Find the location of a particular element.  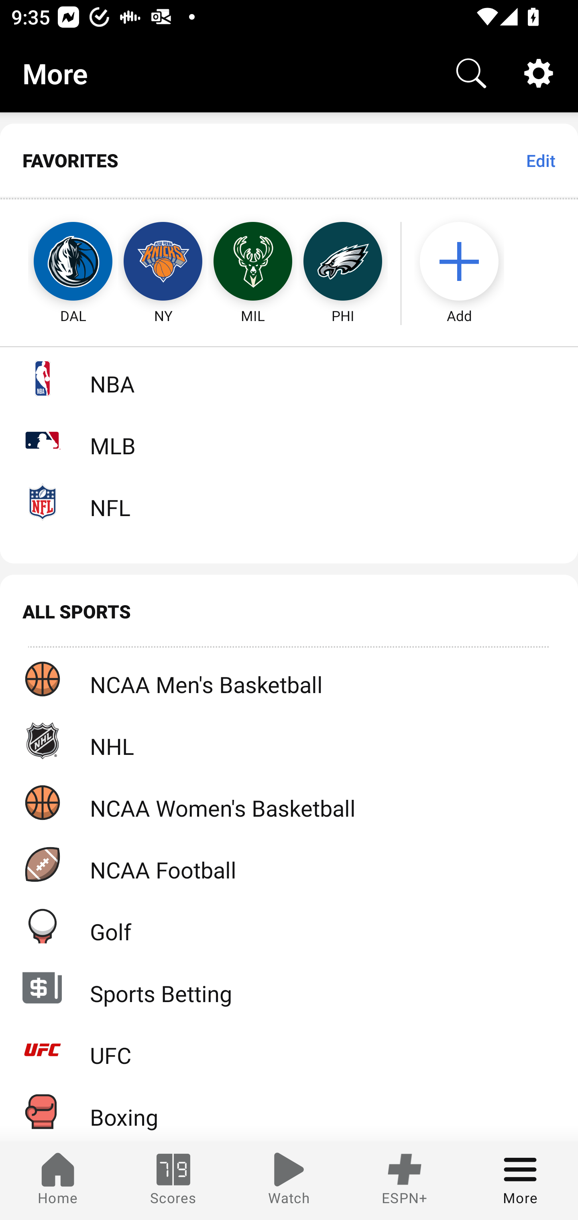

NY New York Knicks is located at coordinates (163, 262).